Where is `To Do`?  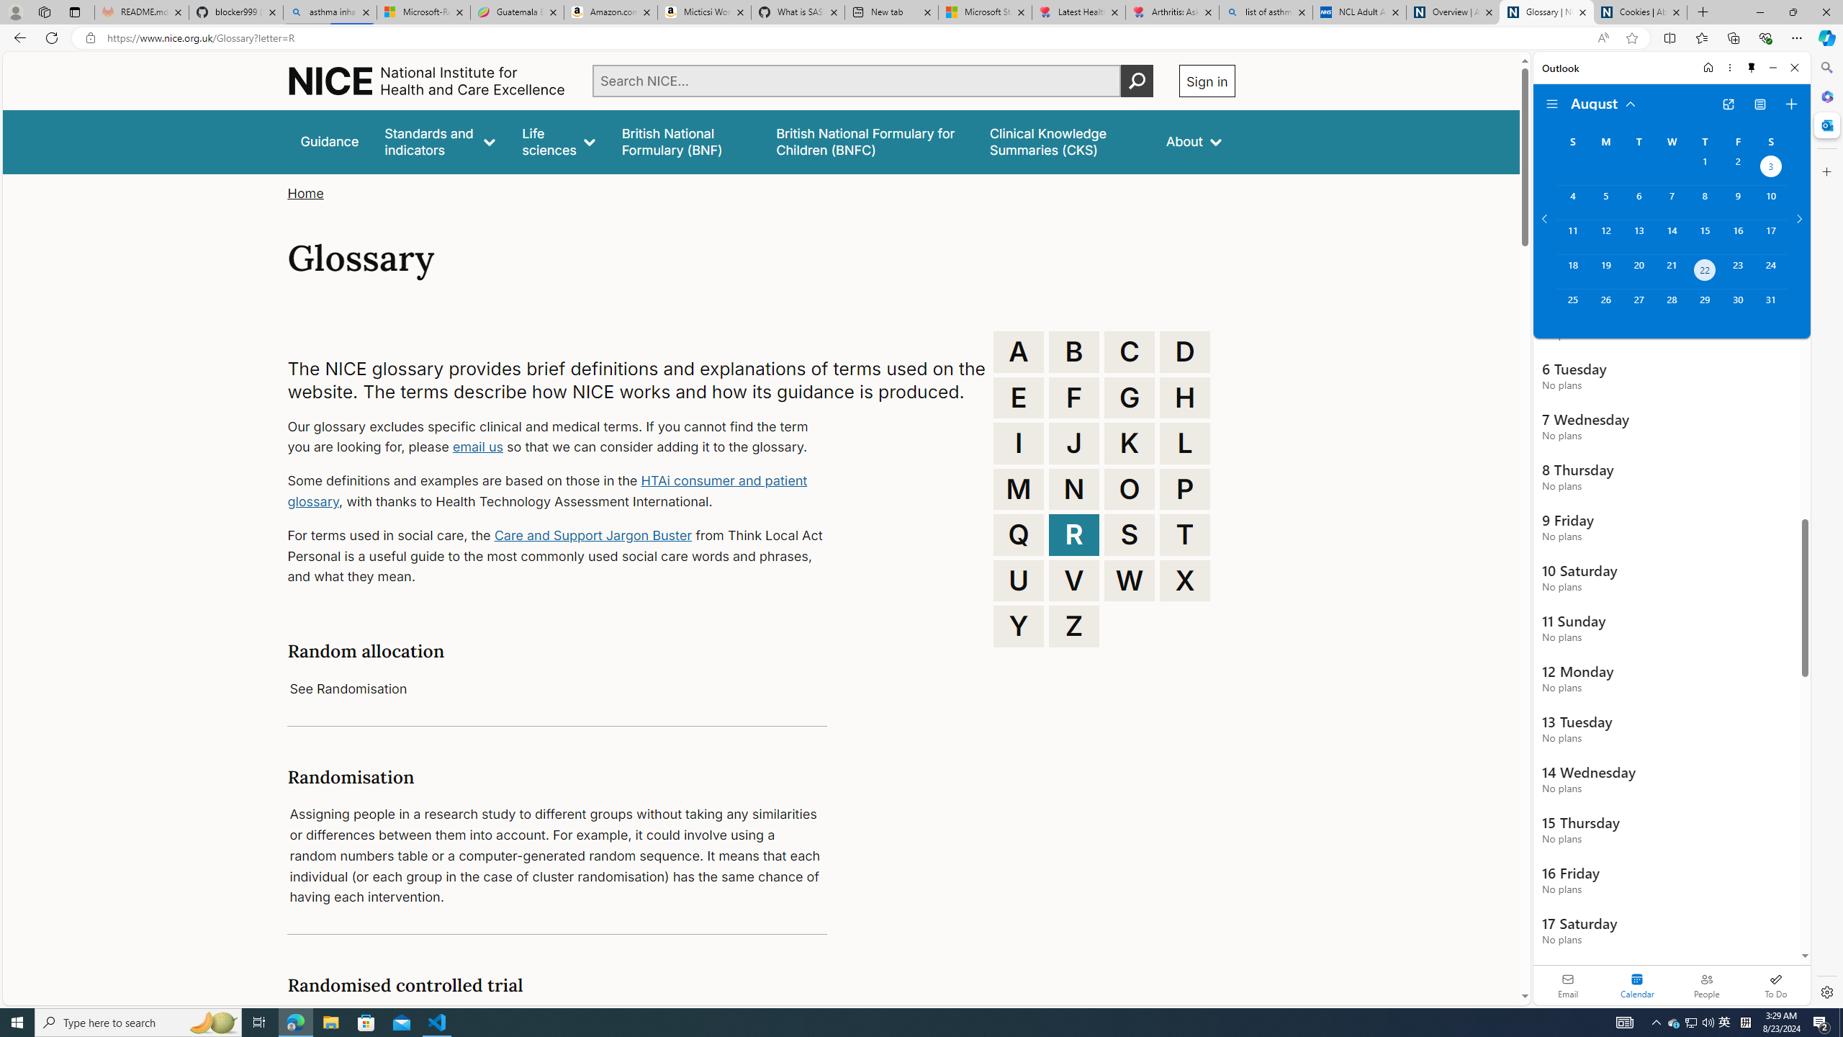 To Do is located at coordinates (1775, 985).